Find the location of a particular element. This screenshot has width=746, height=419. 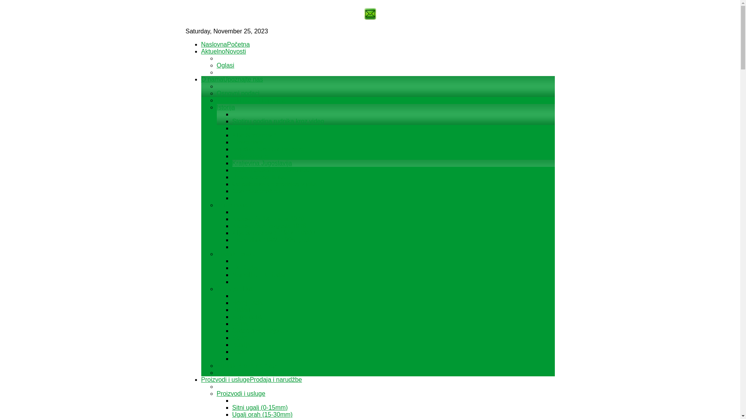

Katastrofa 14. marta 1970. is located at coordinates (269, 219).